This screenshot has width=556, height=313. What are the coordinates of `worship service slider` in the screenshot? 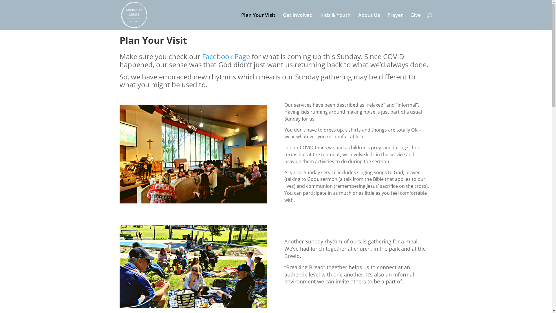 It's located at (193, 154).